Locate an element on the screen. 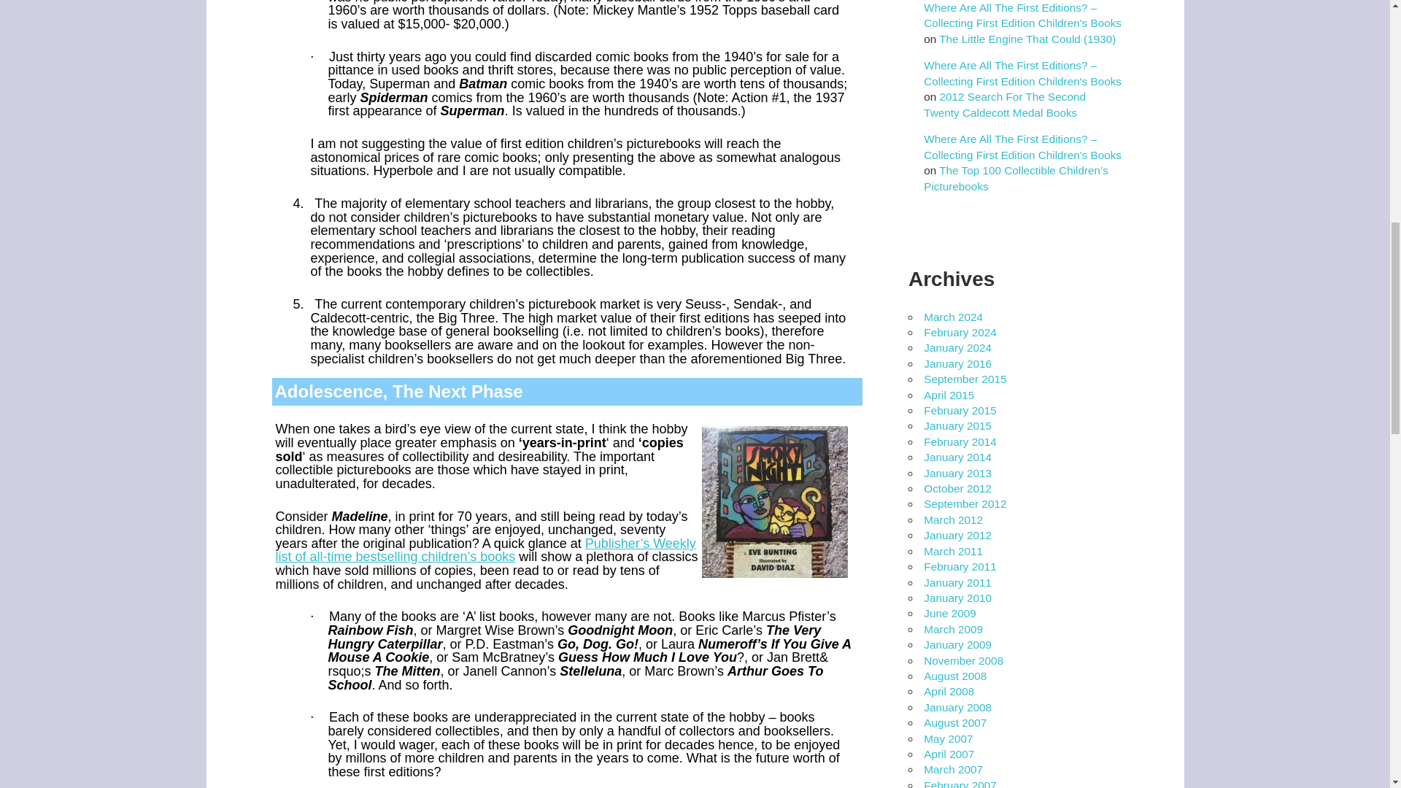  first edition books is located at coordinates (774, 502).